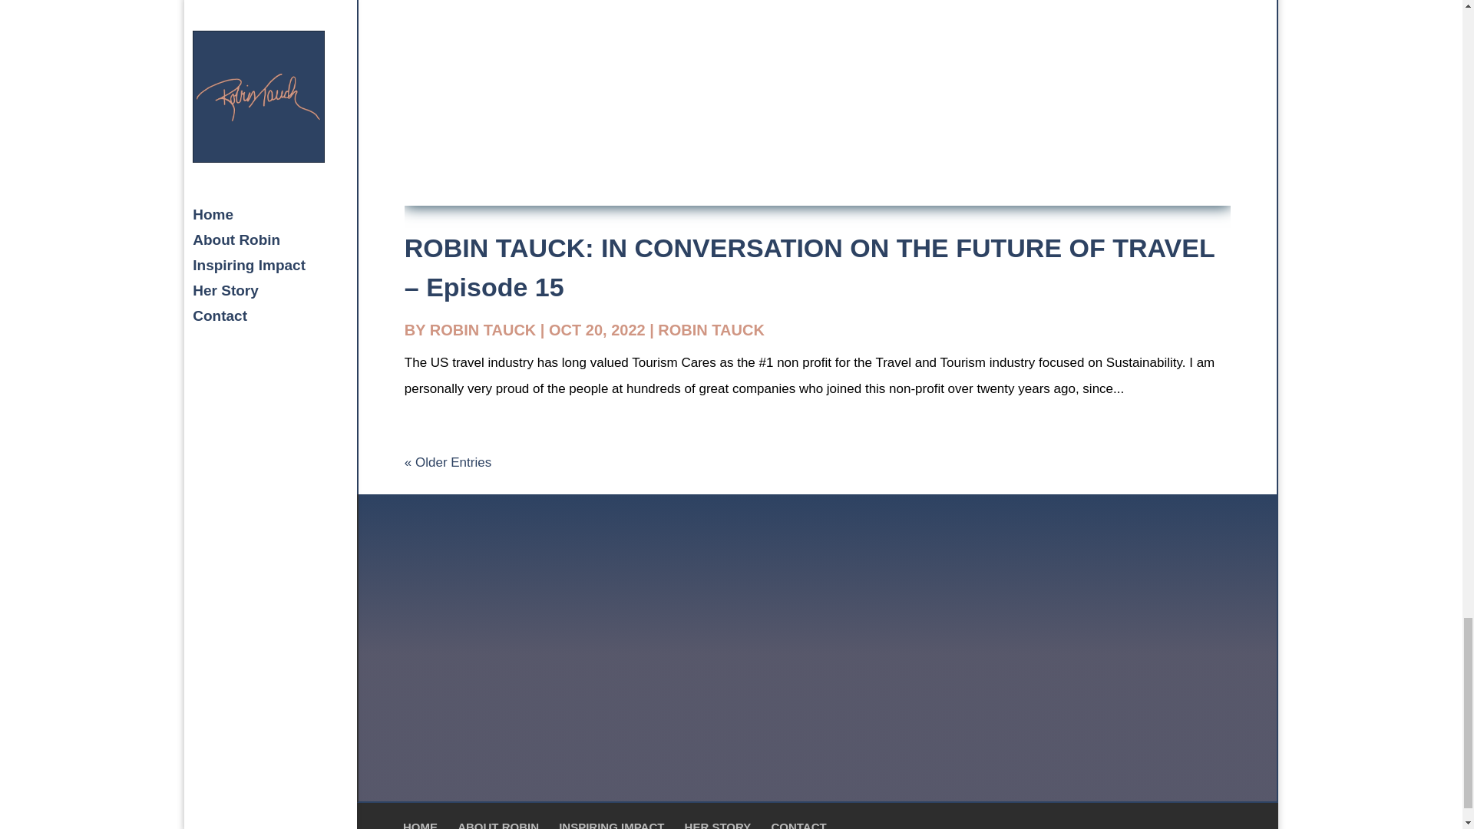 The image size is (1474, 829). What do you see at coordinates (711, 330) in the screenshot?
I see `ROBIN TAUCK` at bounding box center [711, 330].